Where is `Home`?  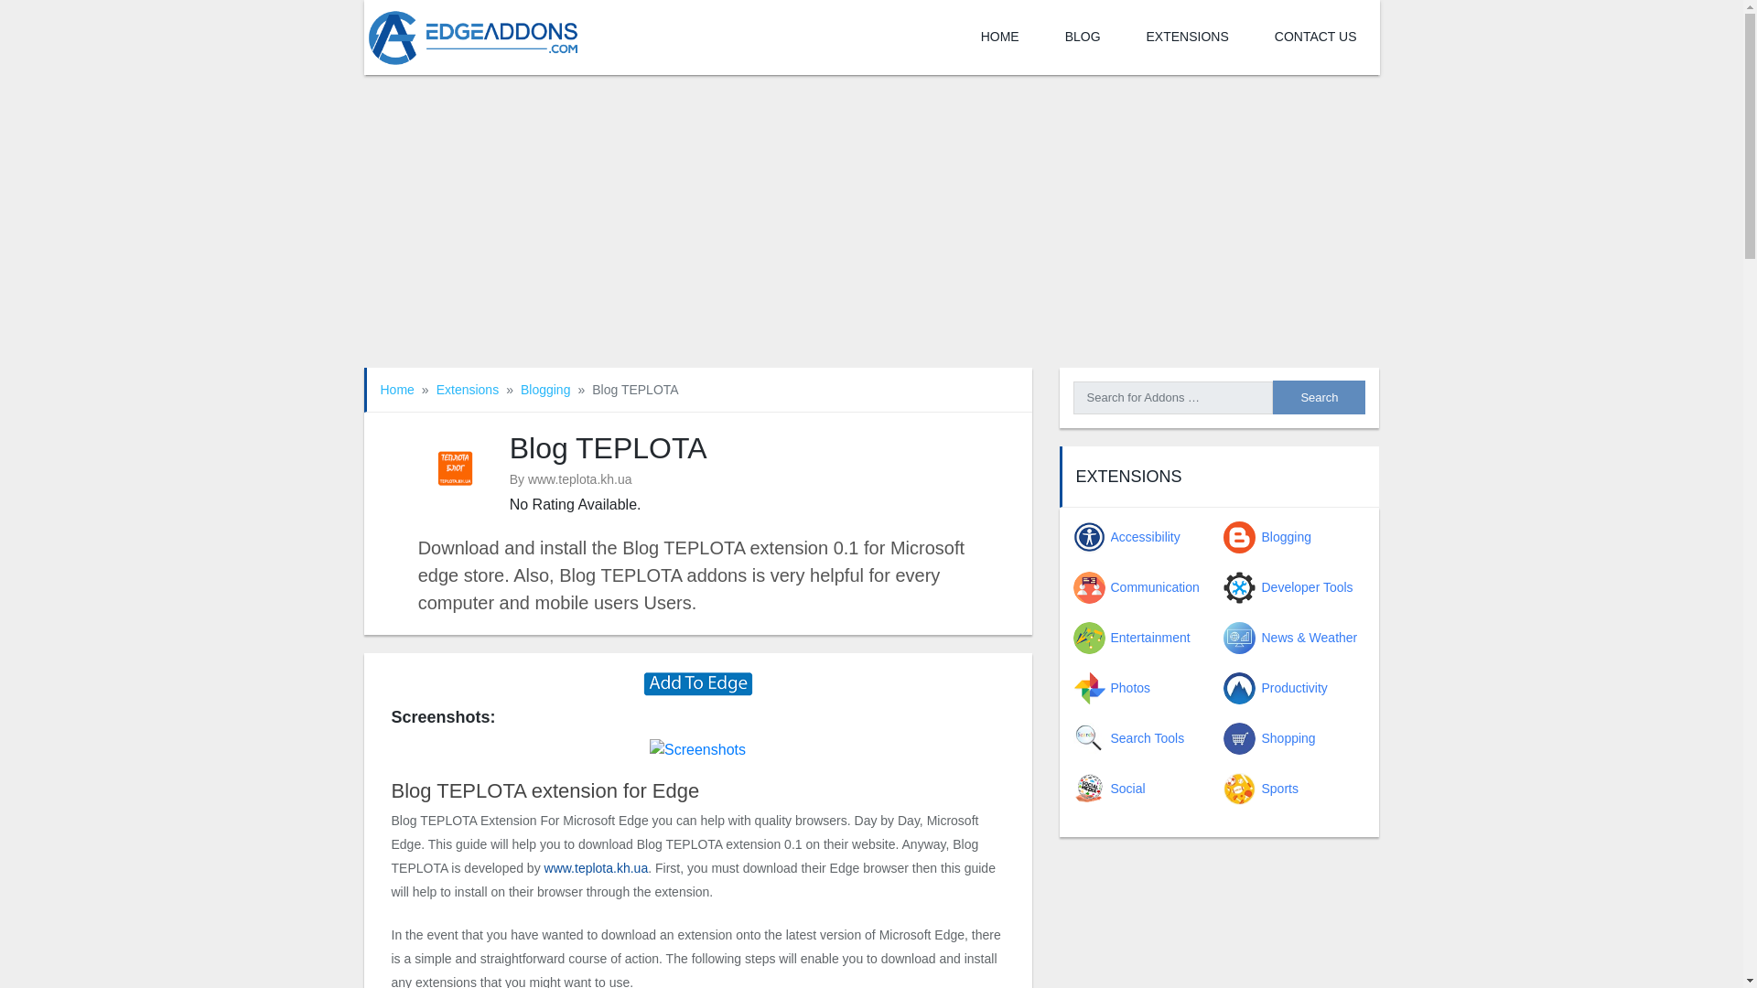
Home is located at coordinates (397, 390).